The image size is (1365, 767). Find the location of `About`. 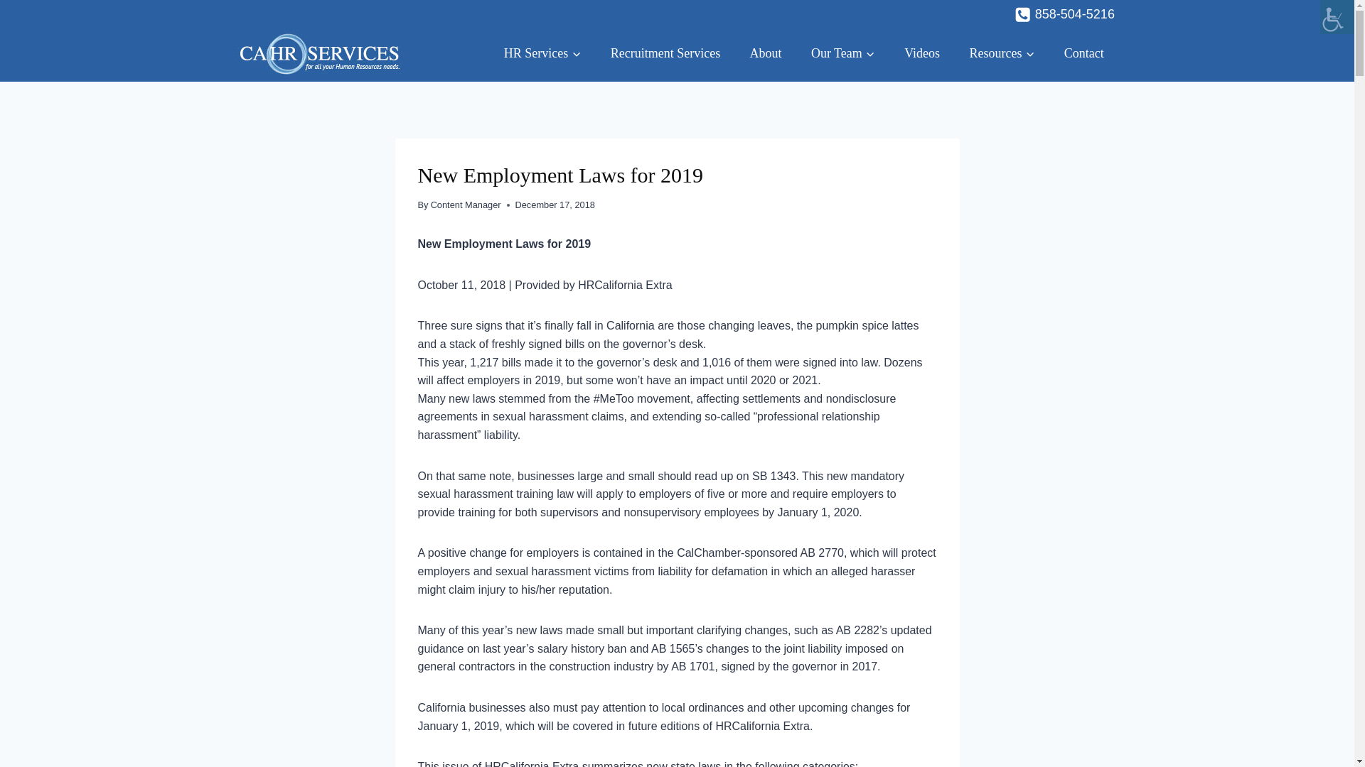

About is located at coordinates (765, 53).